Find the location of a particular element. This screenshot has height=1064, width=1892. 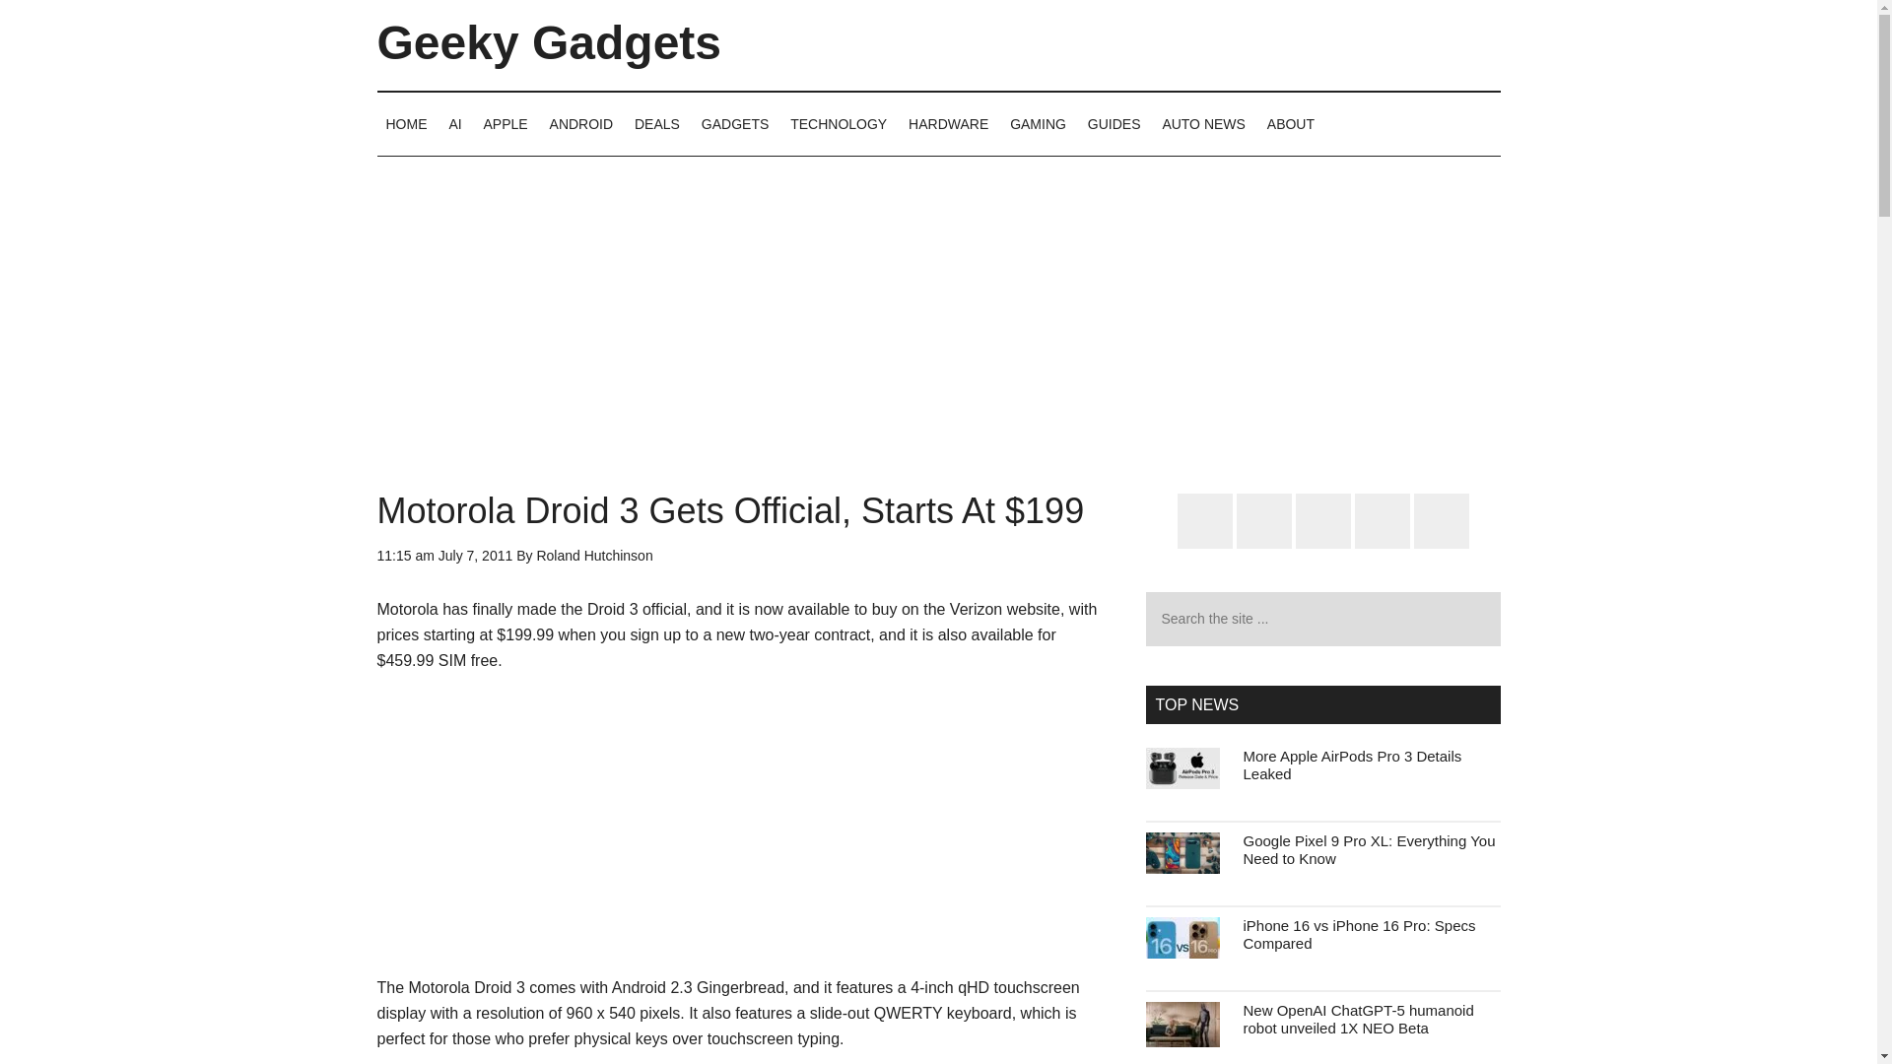

iPhone 16 vs iPhone 16 Pro: Specs Compared is located at coordinates (1359, 934).